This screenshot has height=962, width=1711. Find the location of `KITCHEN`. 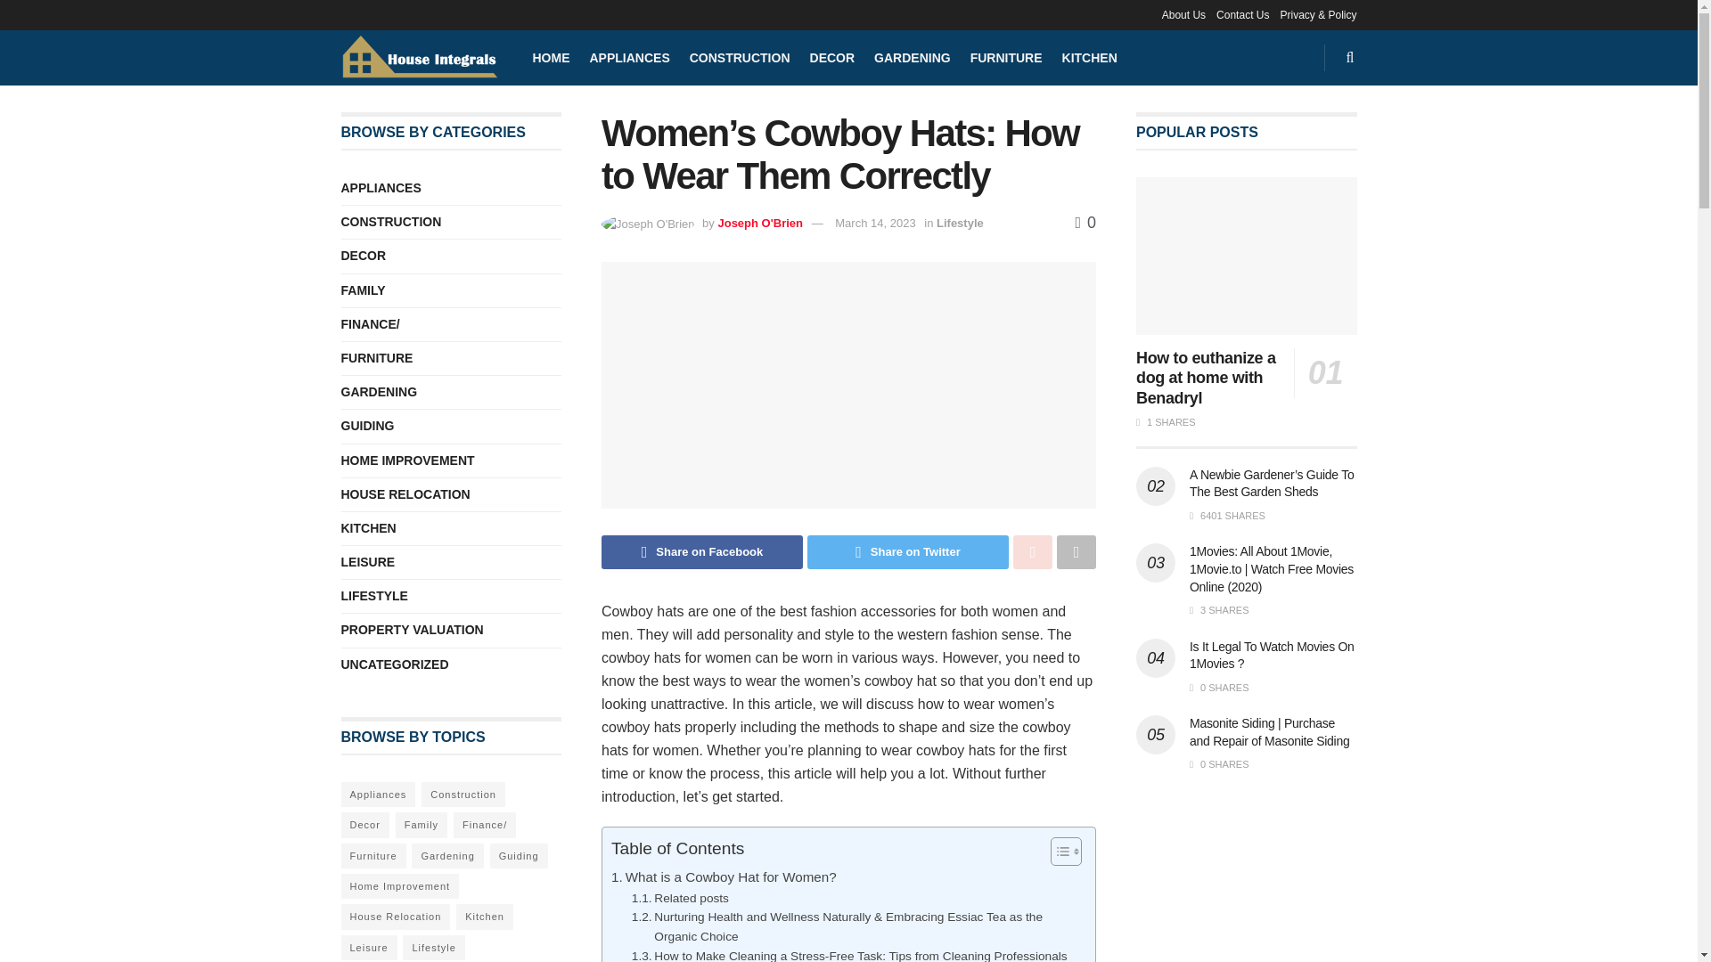

KITCHEN is located at coordinates (1089, 57).